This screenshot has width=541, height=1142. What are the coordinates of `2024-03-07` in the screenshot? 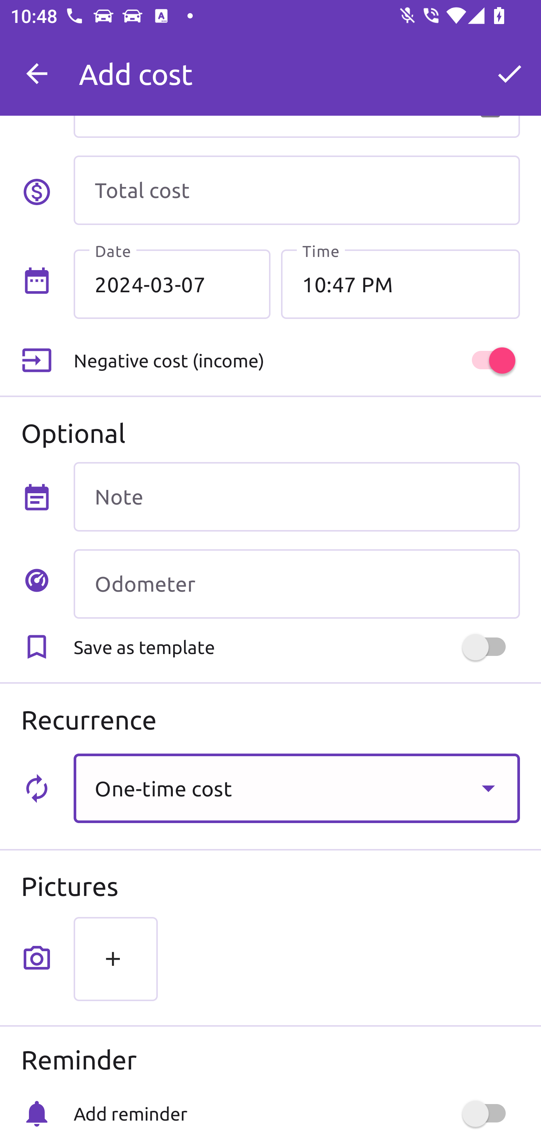 It's located at (172, 284).